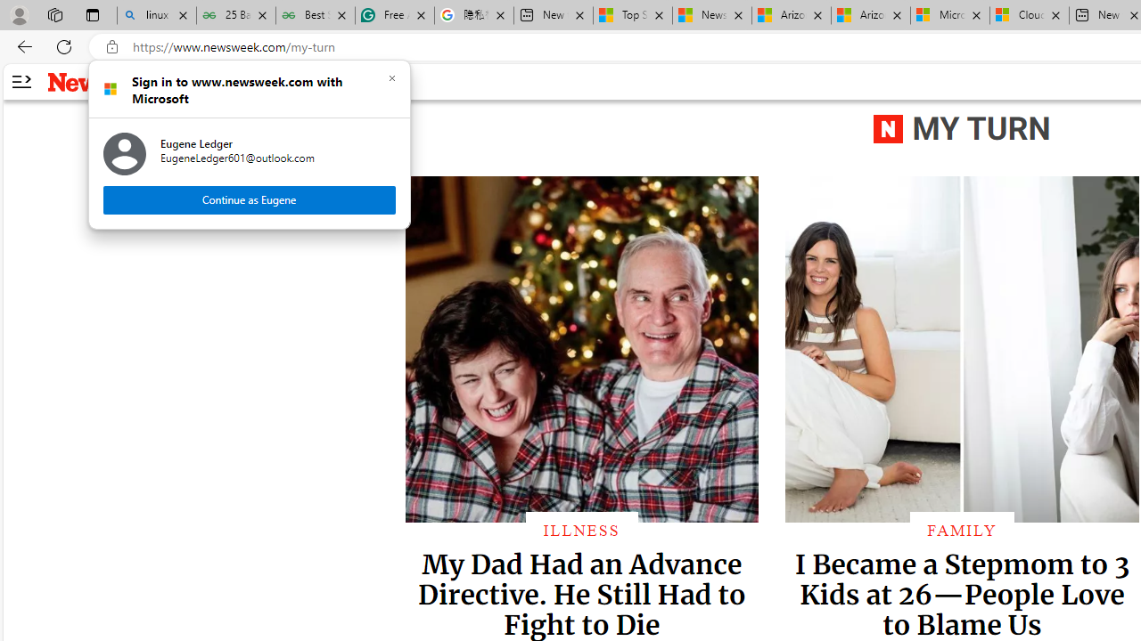  Describe the element at coordinates (632, 16) in the screenshot. I see `Top Stories - MSN` at that location.